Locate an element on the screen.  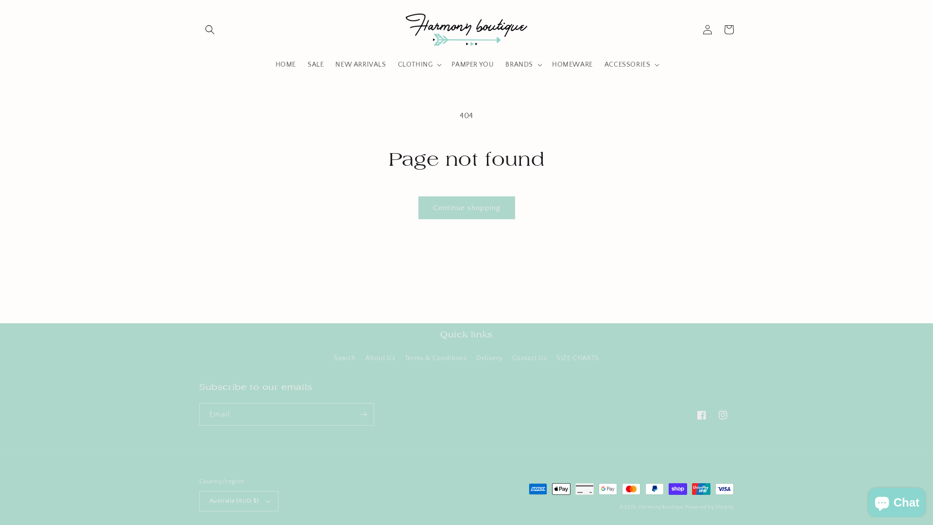
SIZE CHARTS is located at coordinates (578, 359).